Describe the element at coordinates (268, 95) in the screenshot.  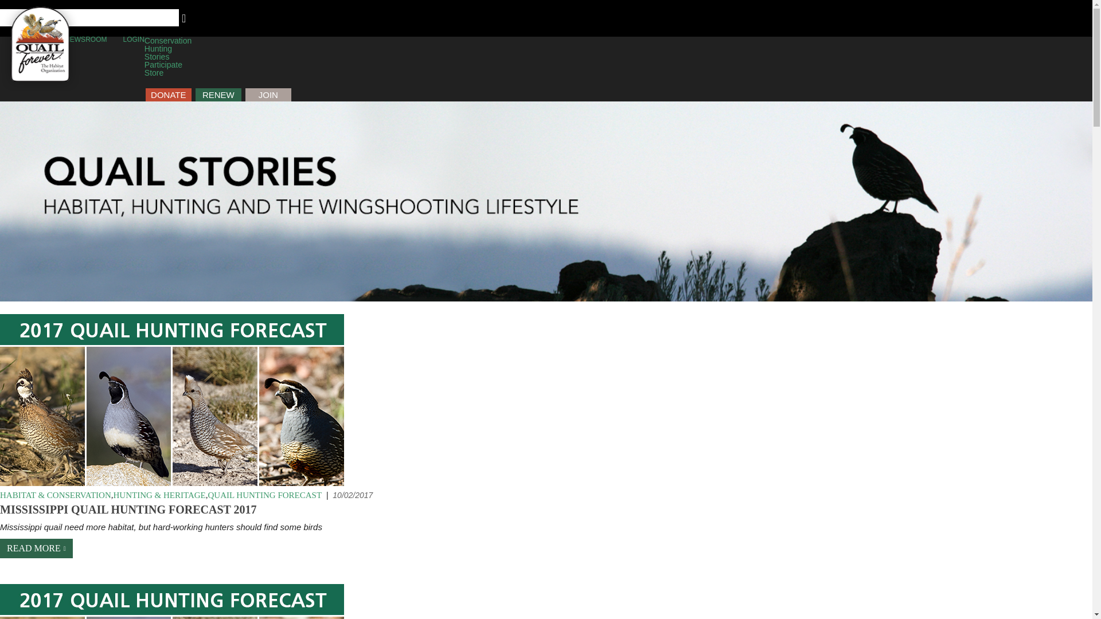
I see `JOIN` at that location.